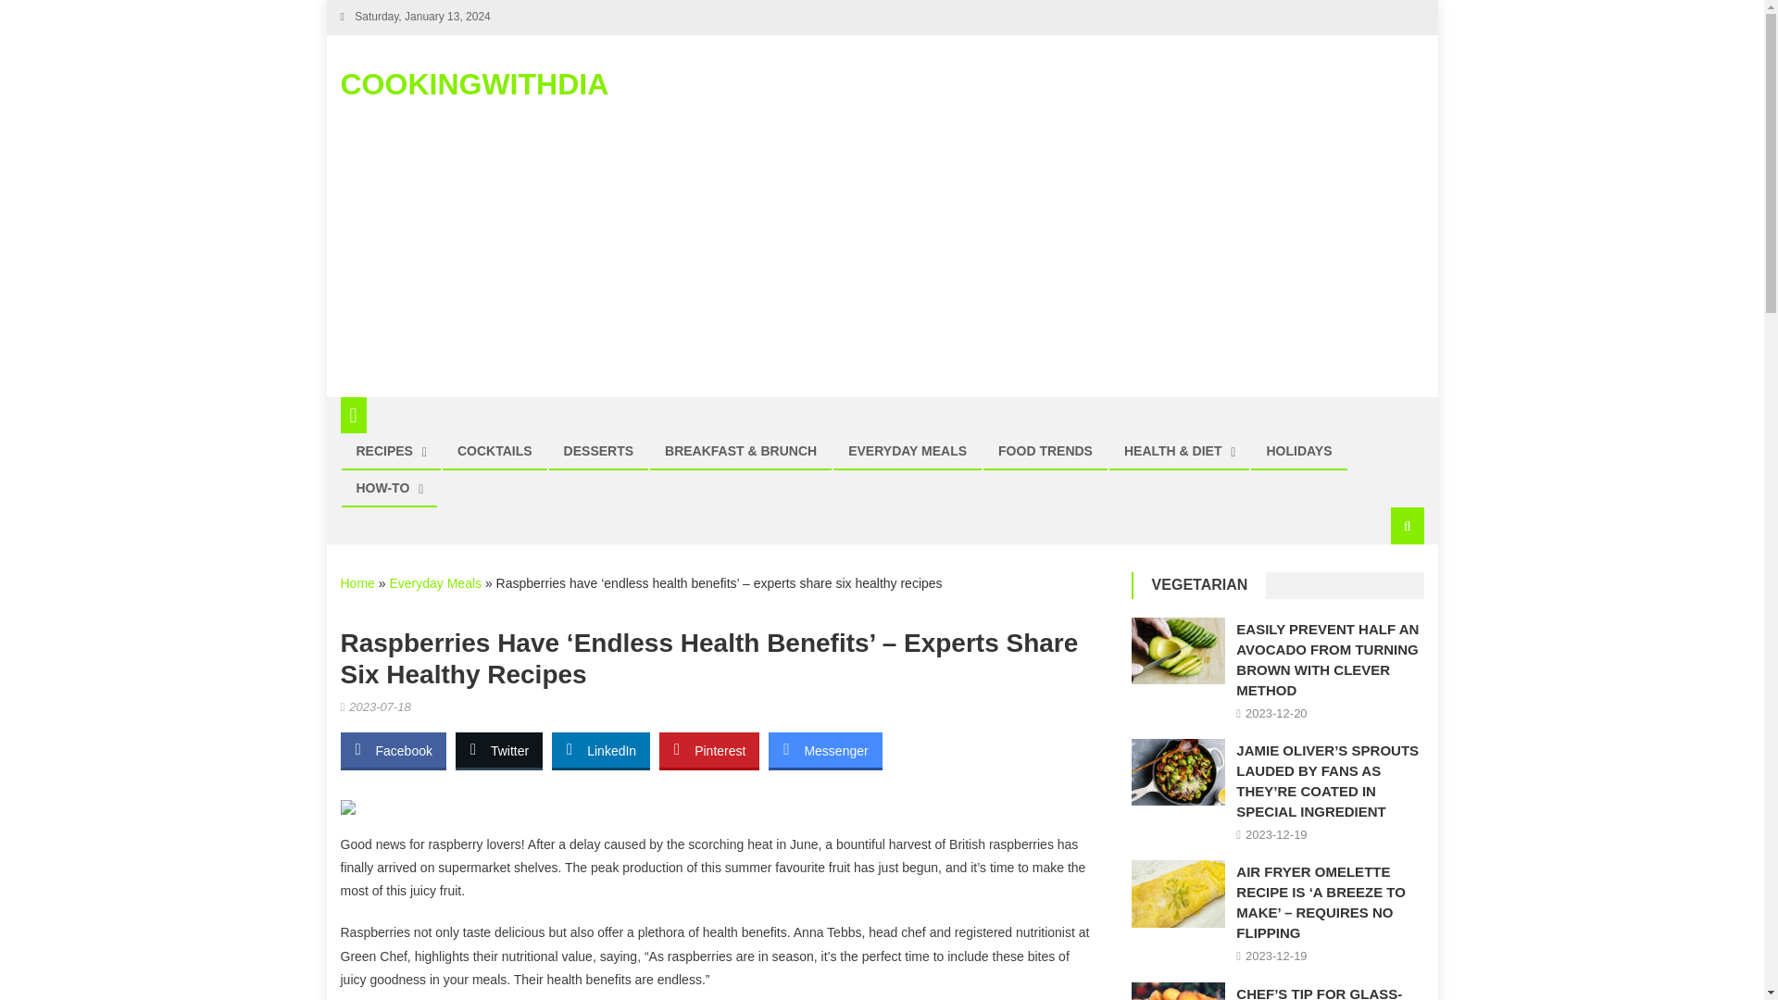  I want to click on Everyday Meals, so click(435, 583).